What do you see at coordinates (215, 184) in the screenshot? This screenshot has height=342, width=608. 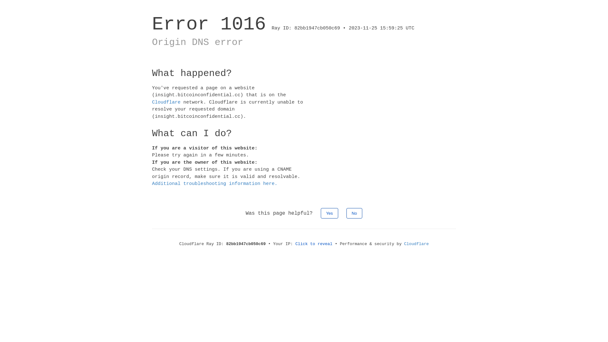 I see `Additional troubleshooting information here.` at bounding box center [215, 184].